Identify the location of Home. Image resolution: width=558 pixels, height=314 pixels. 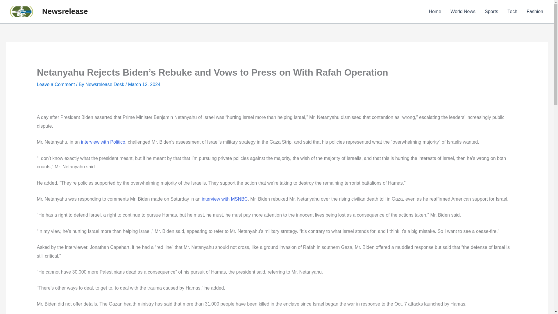
(435, 12).